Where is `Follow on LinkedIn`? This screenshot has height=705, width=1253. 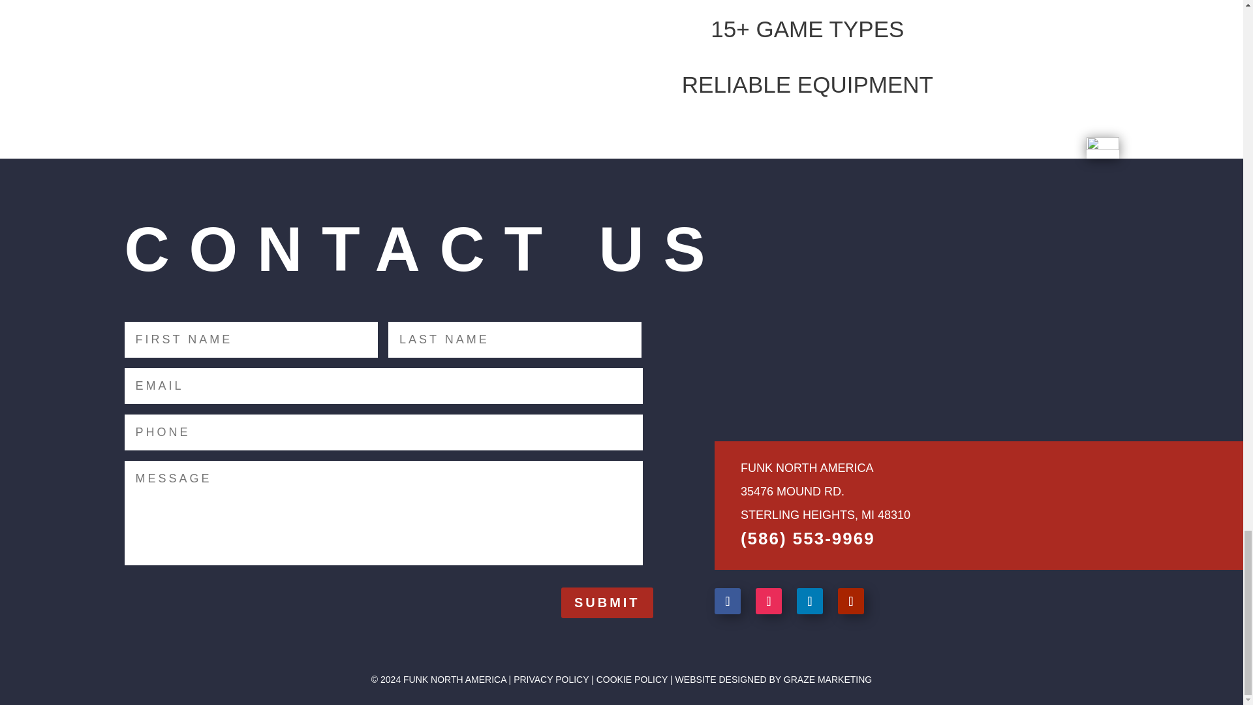 Follow on LinkedIn is located at coordinates (810, 601).